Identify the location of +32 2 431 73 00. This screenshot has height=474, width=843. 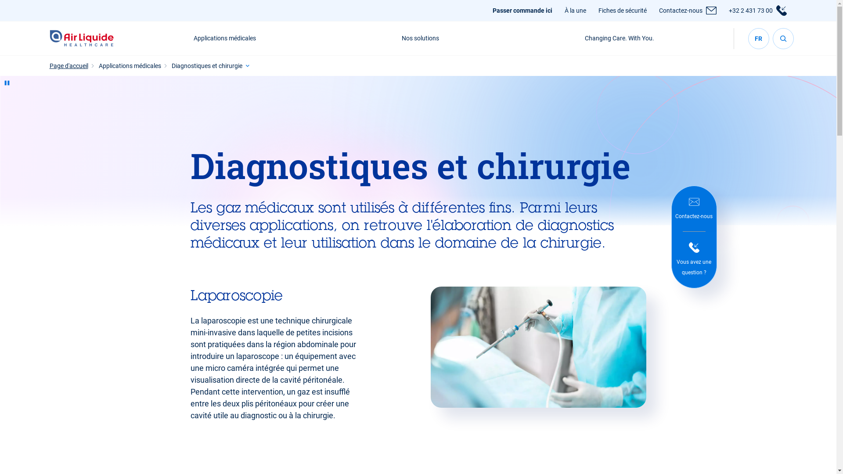
(751, 11).